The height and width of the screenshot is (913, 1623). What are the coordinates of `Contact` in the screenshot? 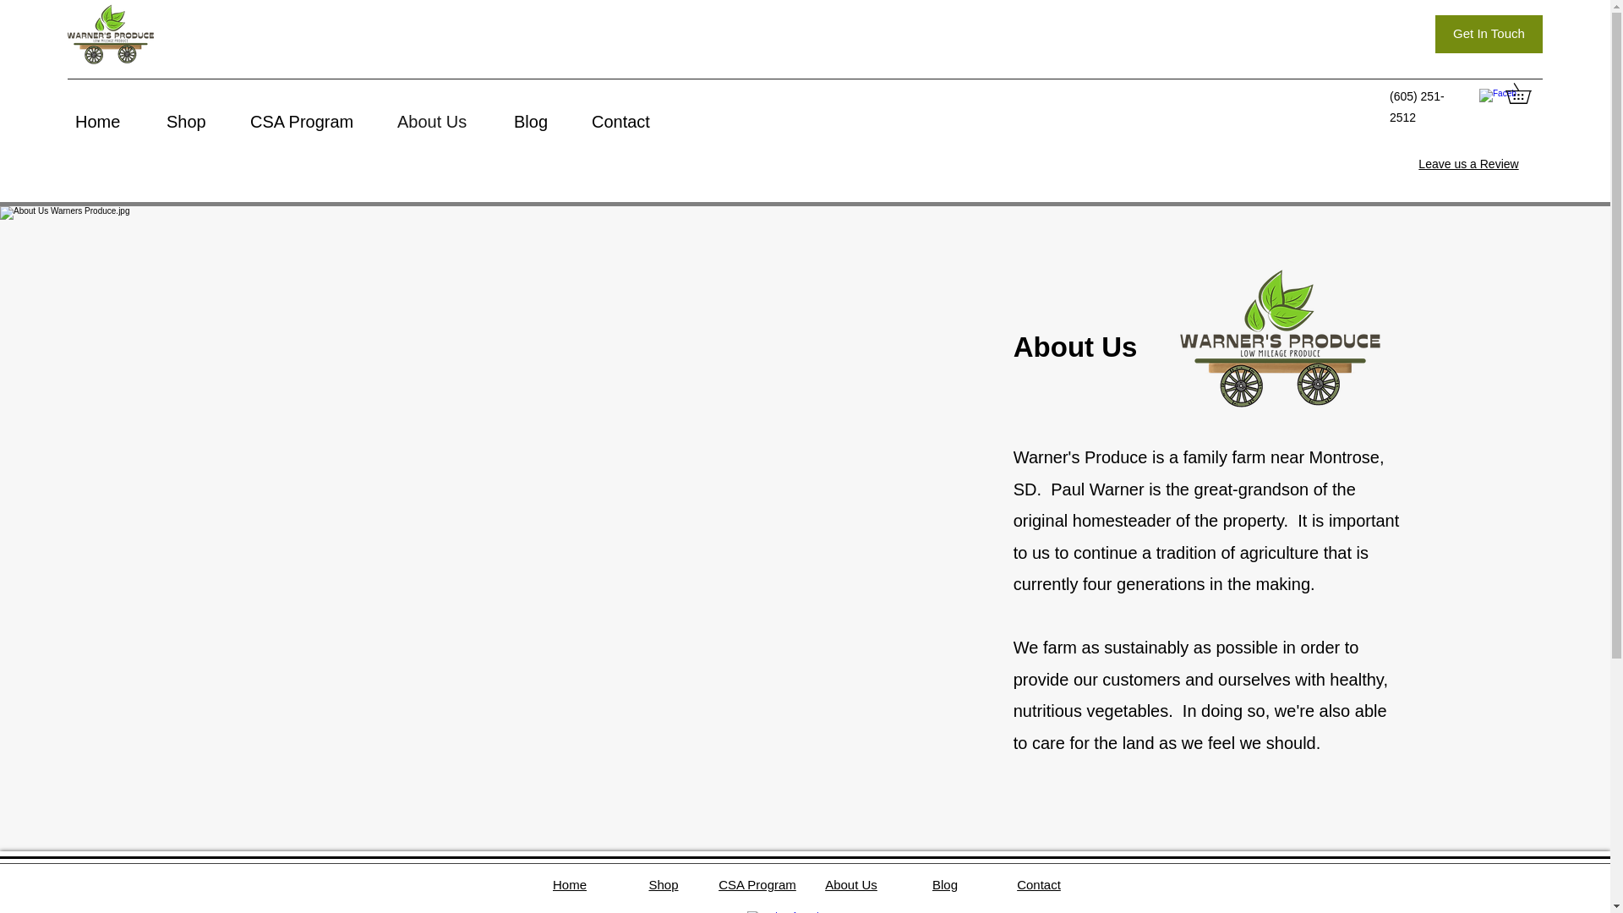 It's located at (636, 120).